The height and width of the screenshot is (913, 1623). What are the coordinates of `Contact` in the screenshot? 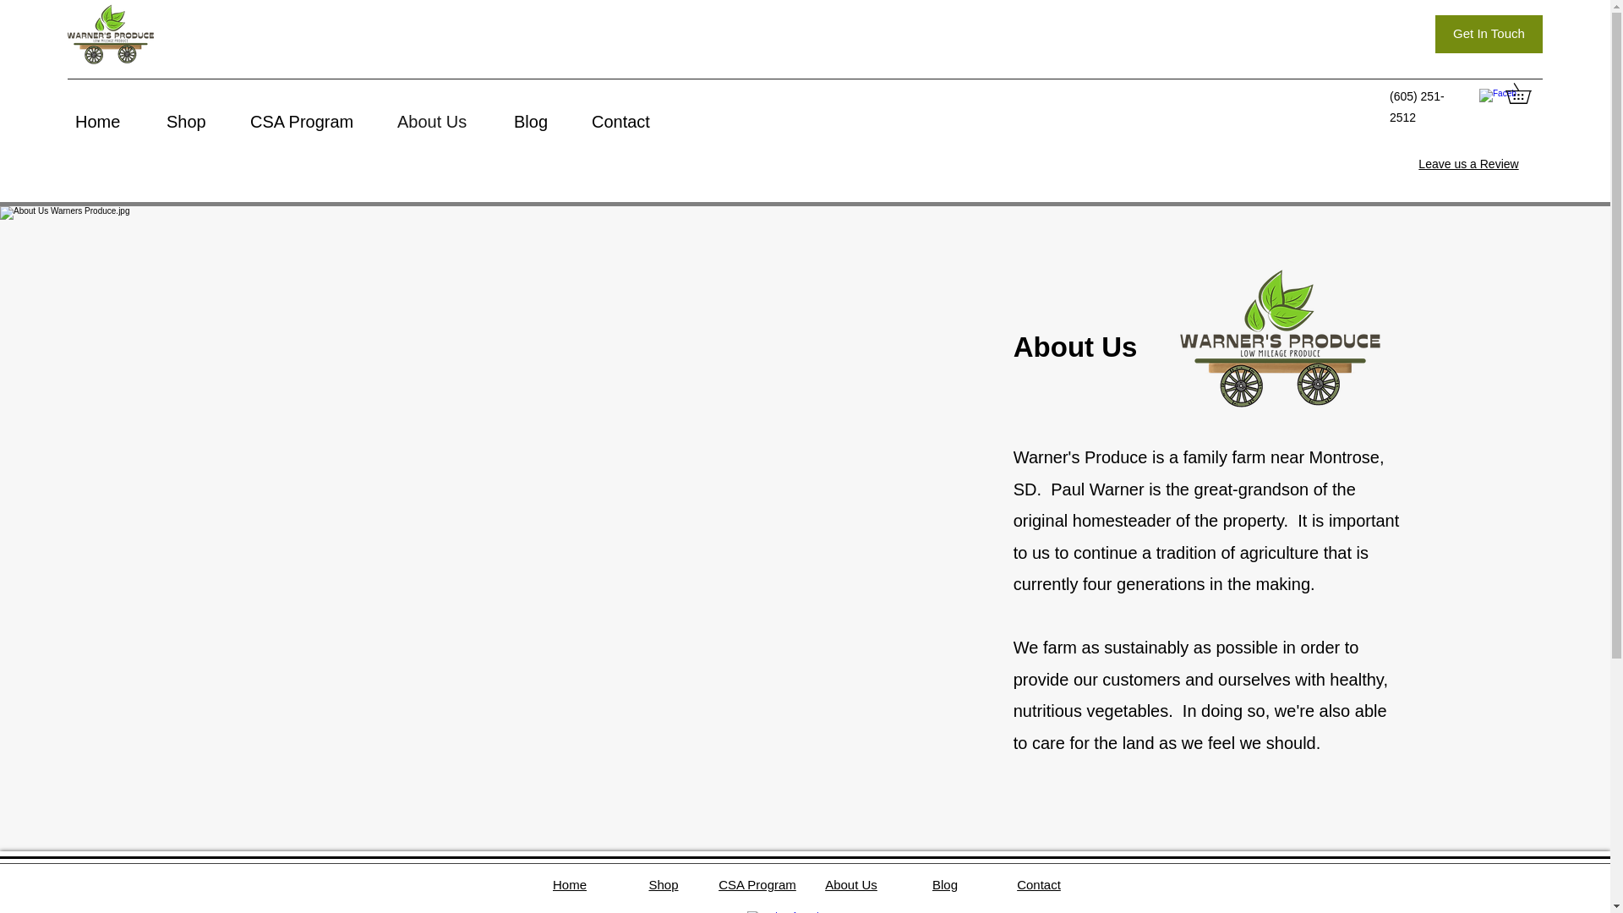 It's located at (636, 120).